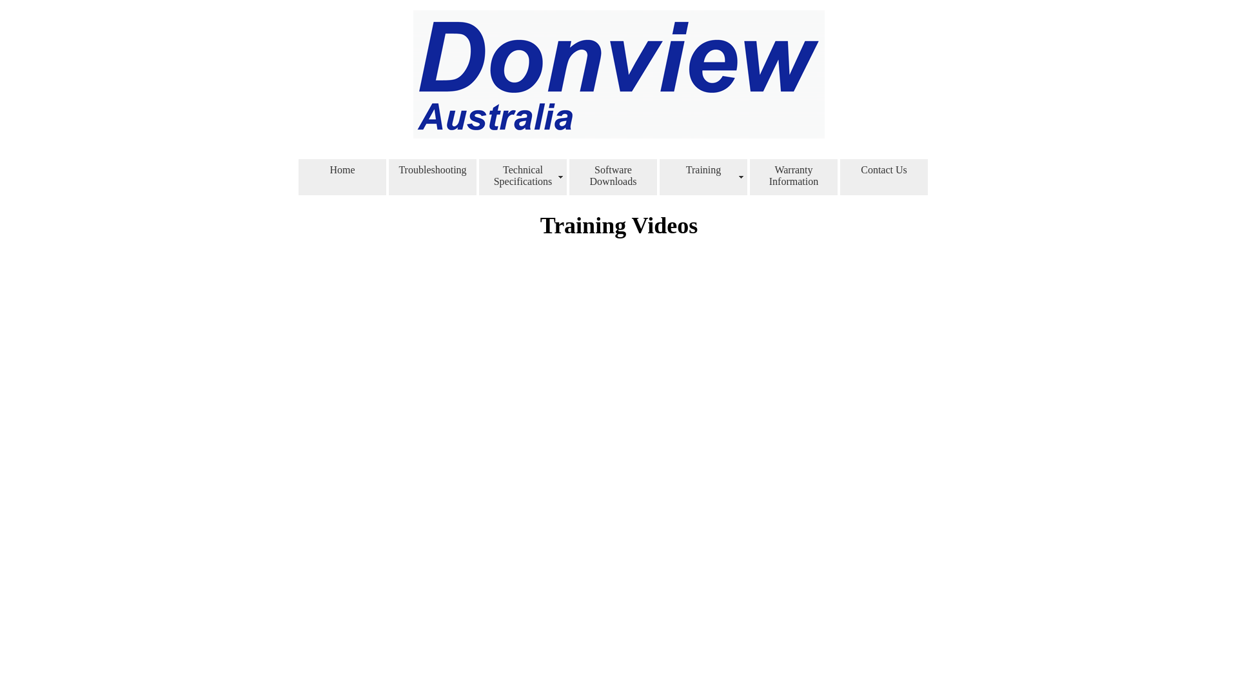 The width and height of the screenshot is (1238, 696). What do you see at coordinates (884, 177) in the screenshot?
I see `Contact Us` at bounding box center [884, 177].